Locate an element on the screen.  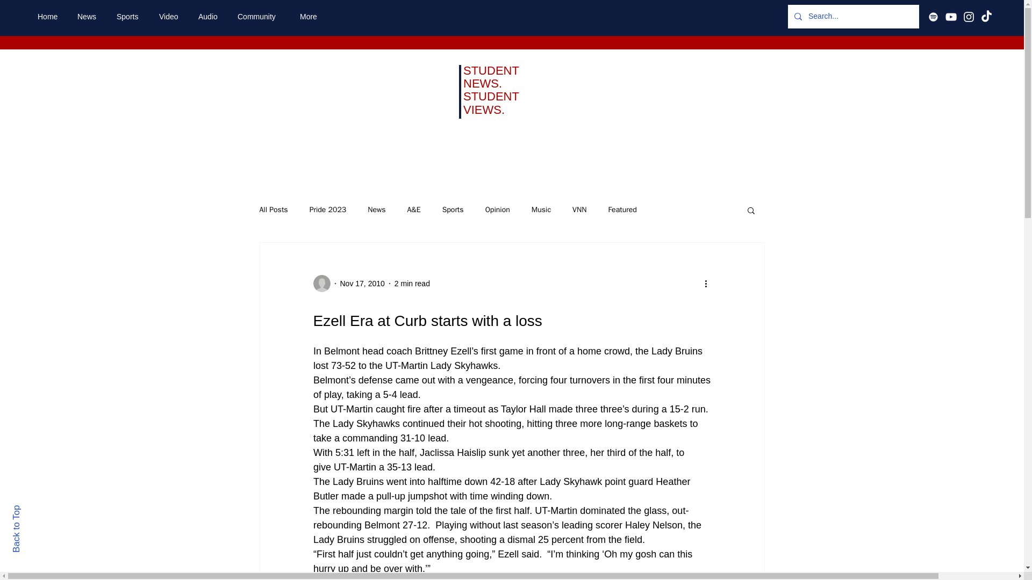
Sports is located at coordinates (453, 209).